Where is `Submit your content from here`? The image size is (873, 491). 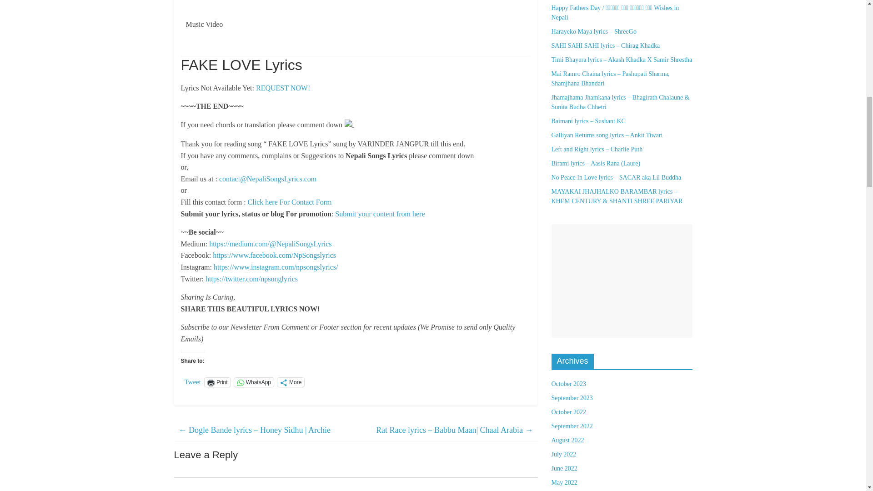
Submit your content from here is located at coordinates (380, 214).